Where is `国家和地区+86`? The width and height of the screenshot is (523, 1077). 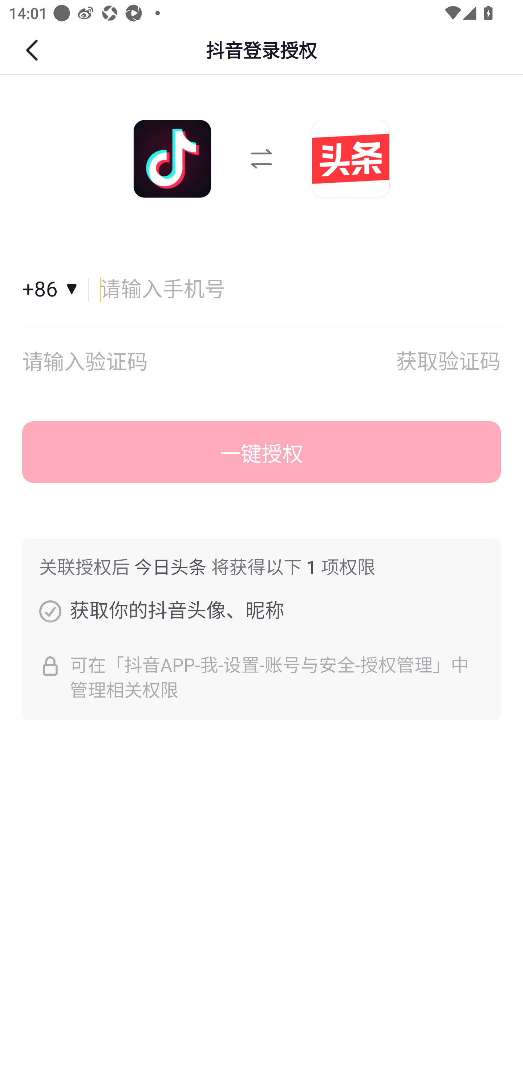
国家和地区+86 is located at coordinates (56, 290).